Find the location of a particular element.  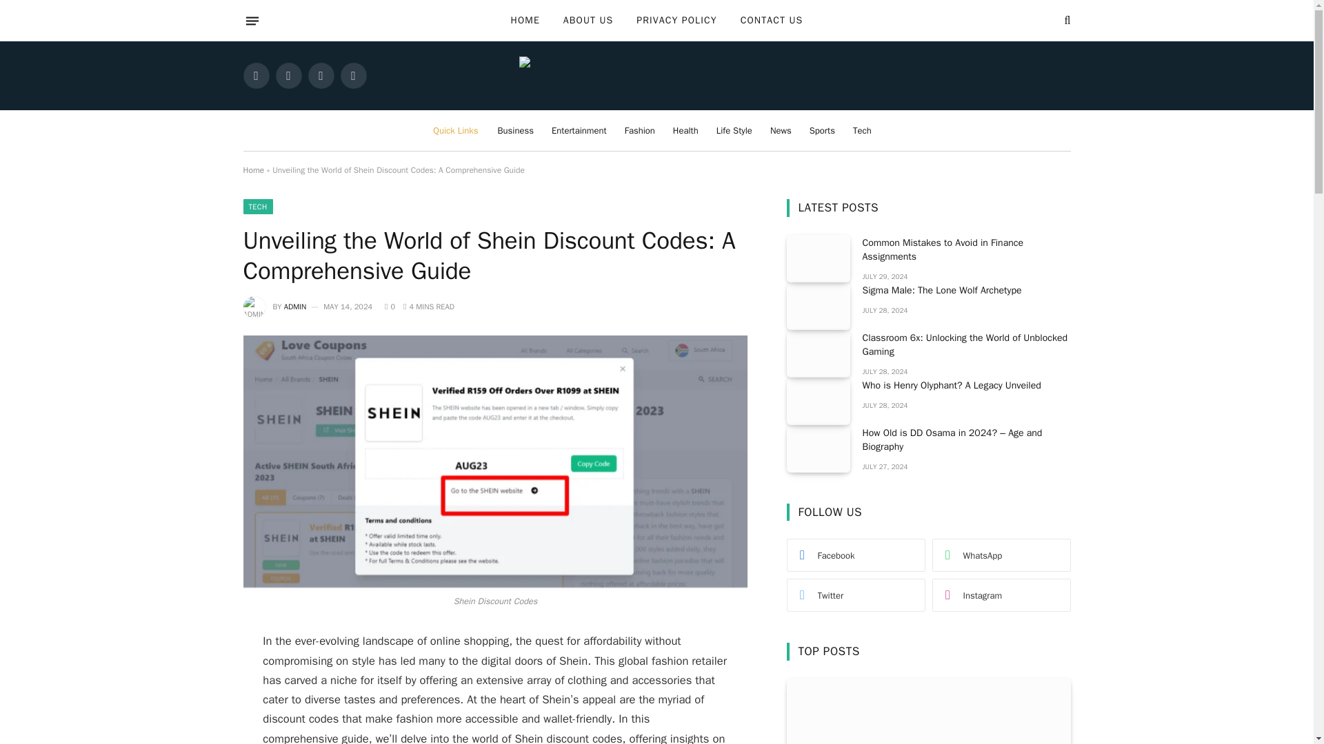

ADMIN is located at coordinates (295, 307).